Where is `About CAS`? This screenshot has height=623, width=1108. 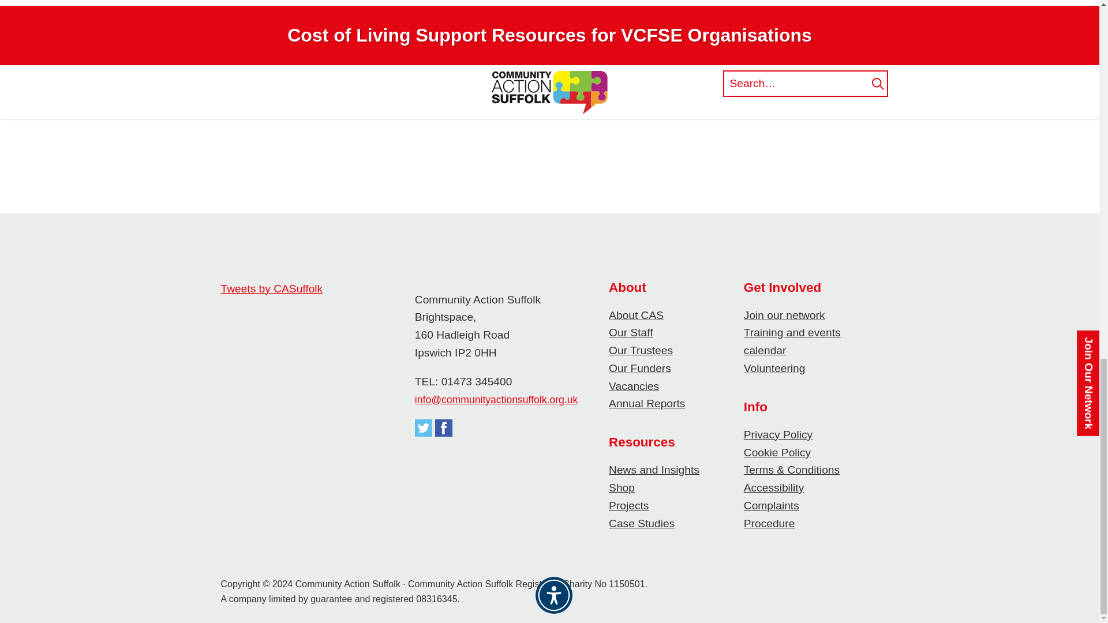 About CAS is located at coordinates (636, 315).